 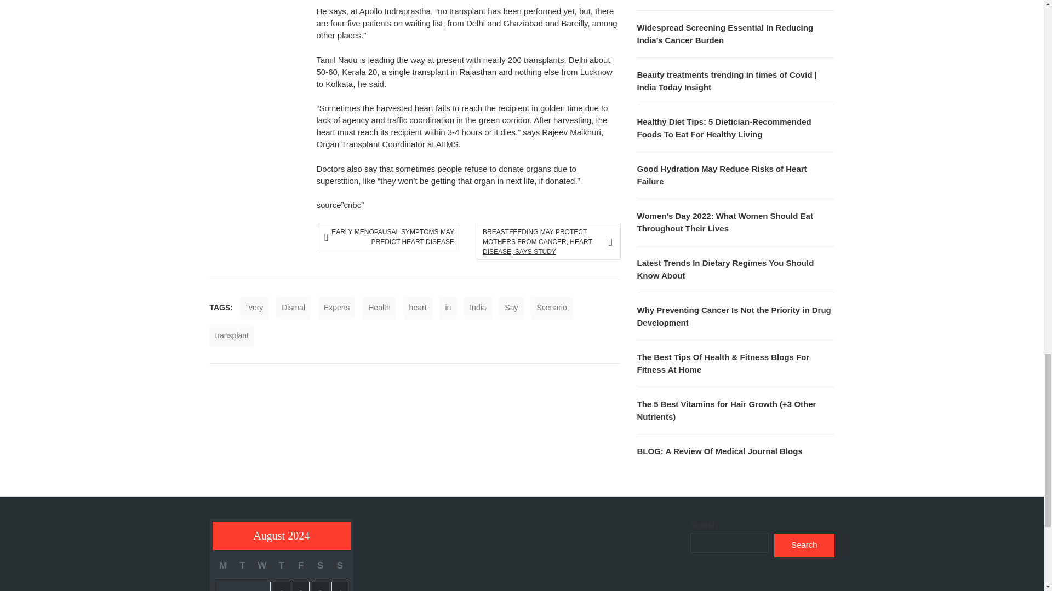 What do you see at coordinates (379, 308) in the screenshot?
I see `Health` at bounding box center [379, 308].